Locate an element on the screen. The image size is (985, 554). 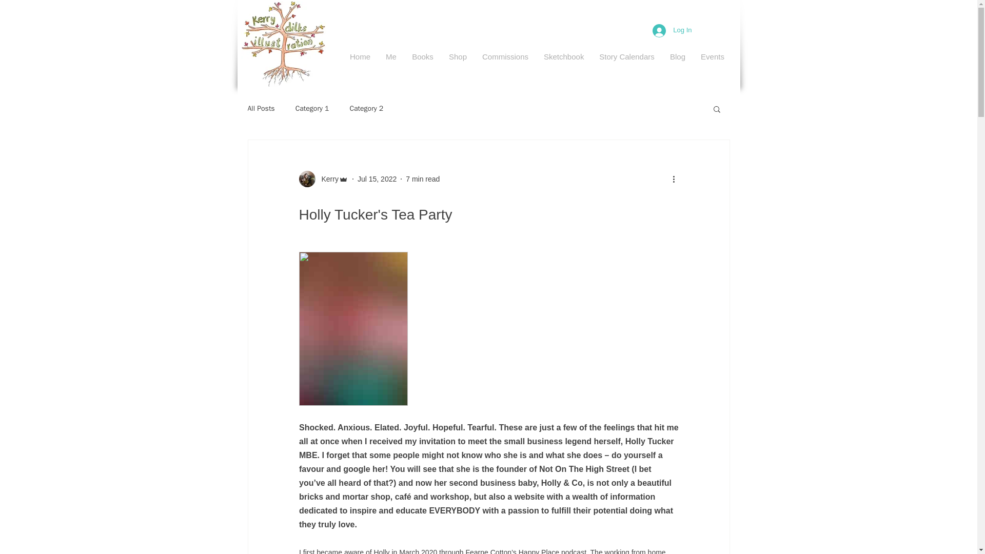
Jul 15, 2022 is located at coordinates (377, 179).